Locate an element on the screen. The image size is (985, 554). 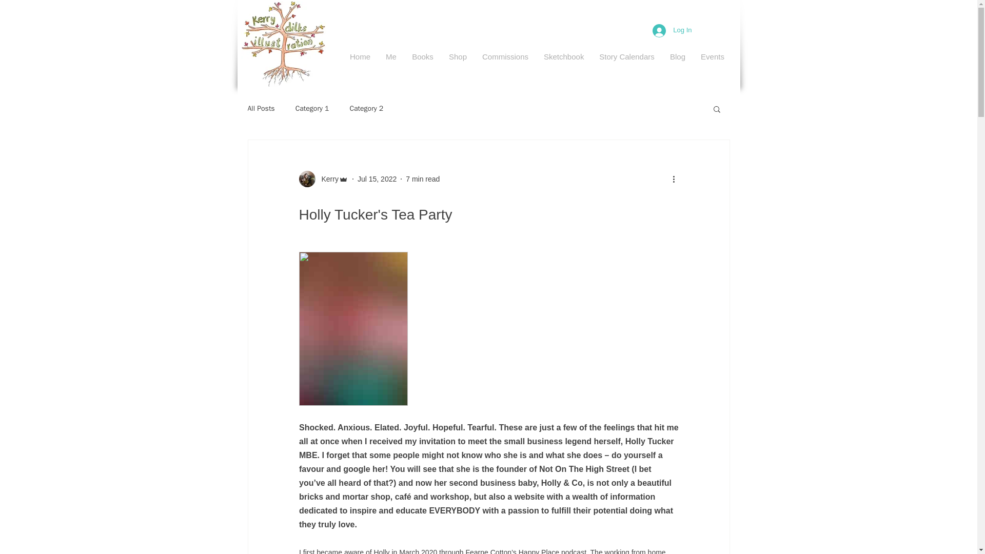
Jul 15, 2022 is located at coordinates (377, 179).